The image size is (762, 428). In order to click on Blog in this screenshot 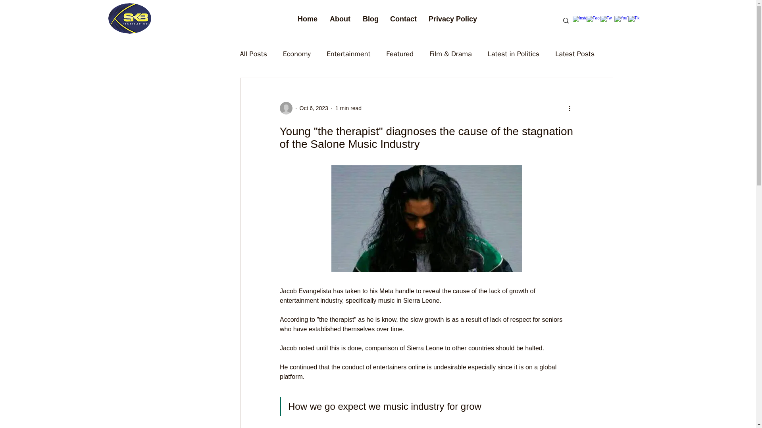, I will do `click(370, 19)`.